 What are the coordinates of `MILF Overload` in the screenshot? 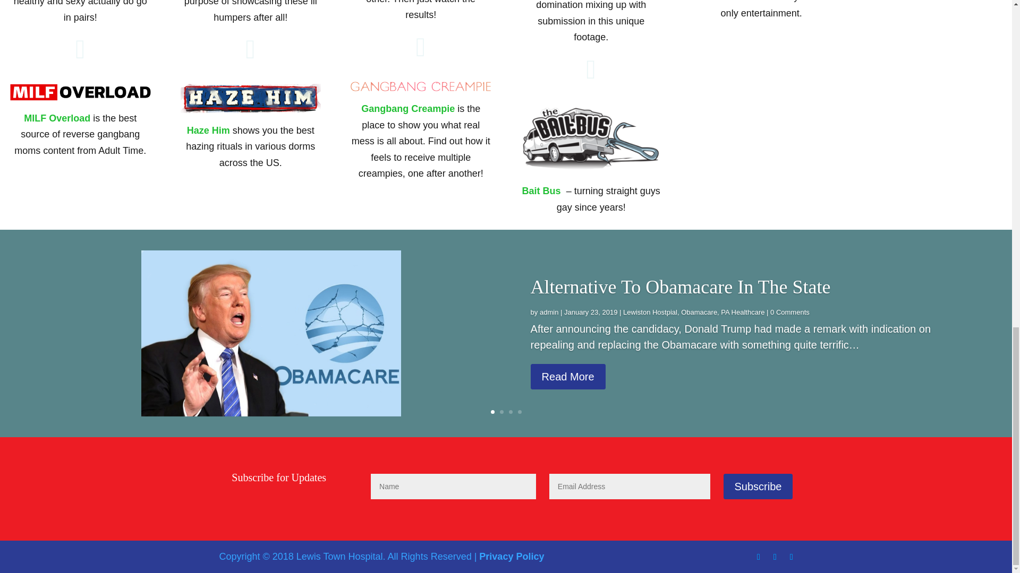 It's located at (57, 118).